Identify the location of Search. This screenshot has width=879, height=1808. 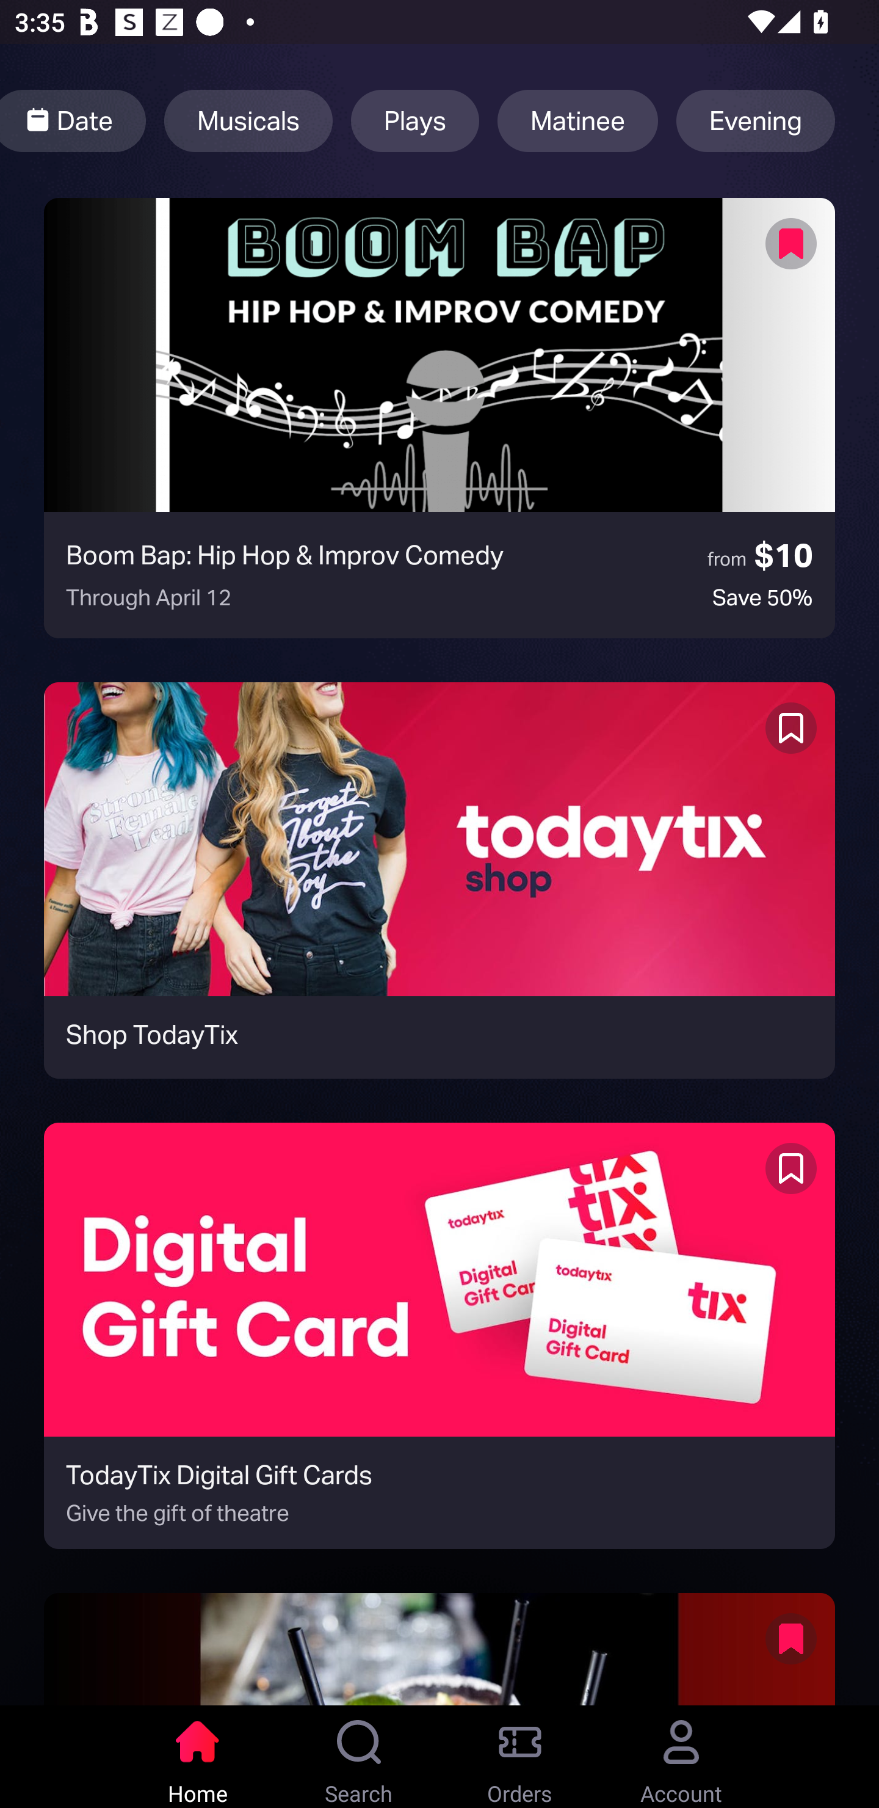
(359, 1757).